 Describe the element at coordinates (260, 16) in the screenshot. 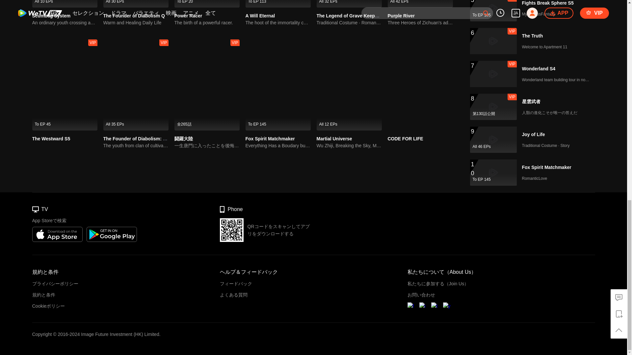

I see `A Will Eternal` at that location.